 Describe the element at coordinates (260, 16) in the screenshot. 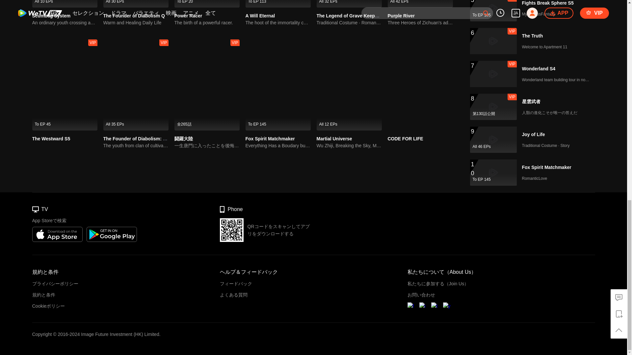

I see `A Will Eternal` at that location.